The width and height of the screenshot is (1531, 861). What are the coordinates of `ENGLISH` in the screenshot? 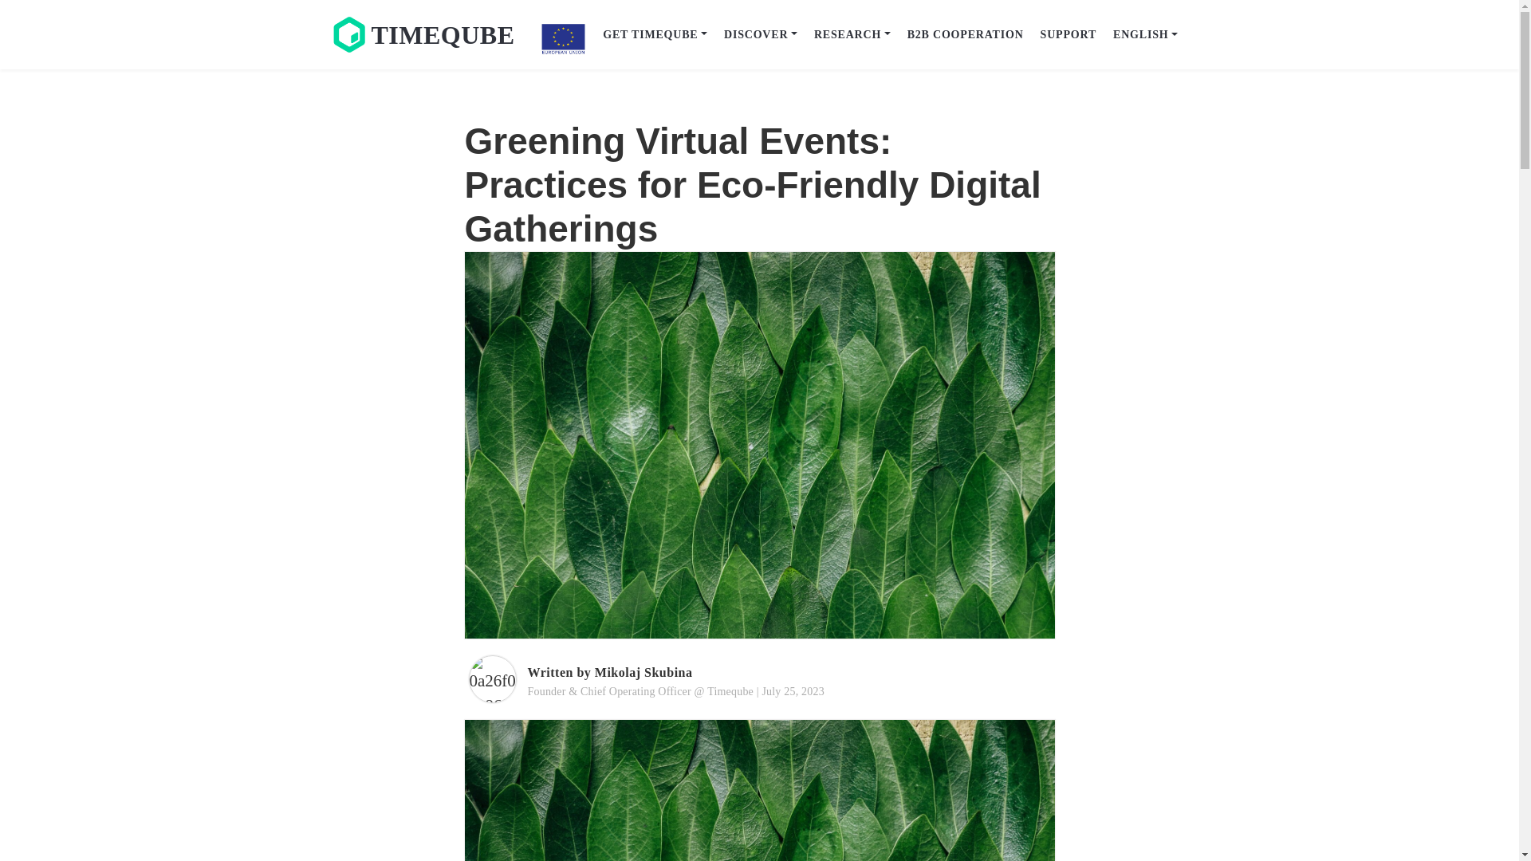 It's located at (1146, 33).